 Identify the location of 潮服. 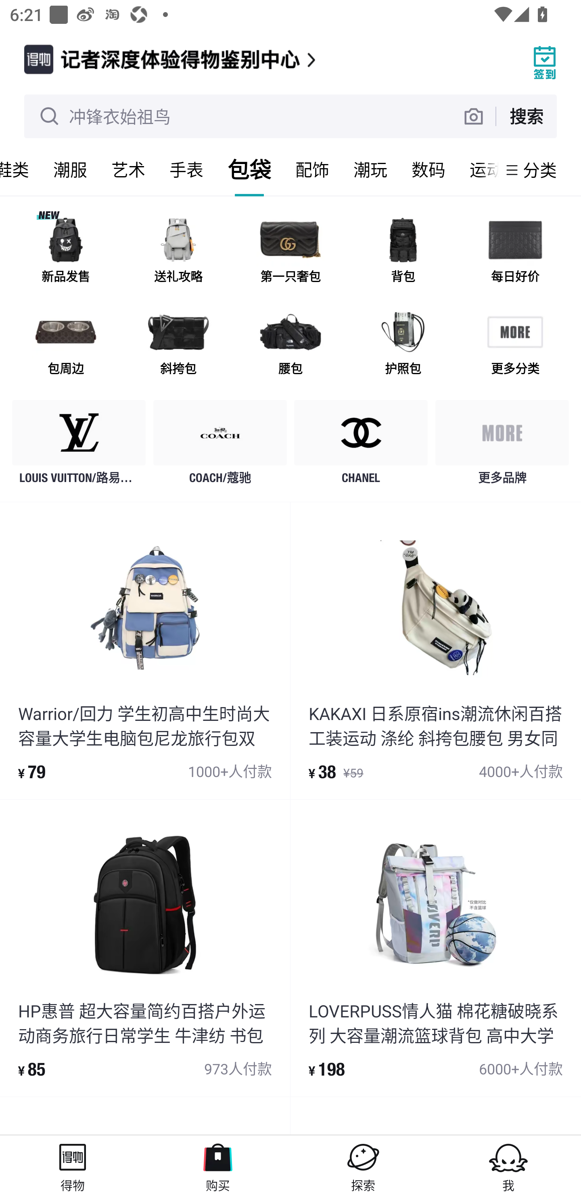
(70, 170).